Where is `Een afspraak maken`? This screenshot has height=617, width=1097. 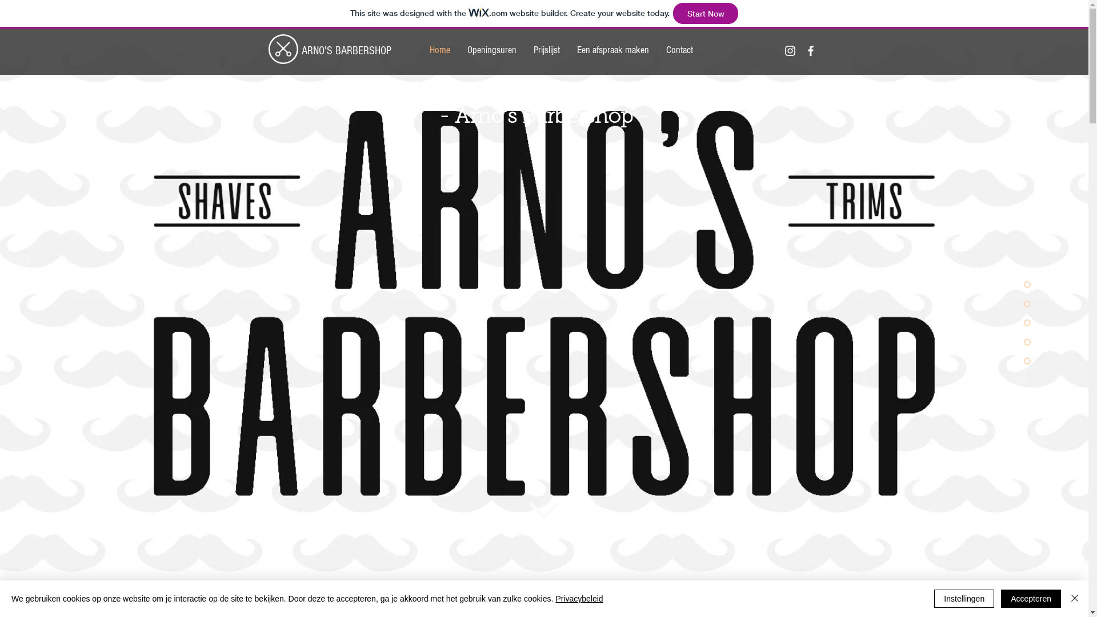
Een afspraak maken is located at coordinates (612, 50).